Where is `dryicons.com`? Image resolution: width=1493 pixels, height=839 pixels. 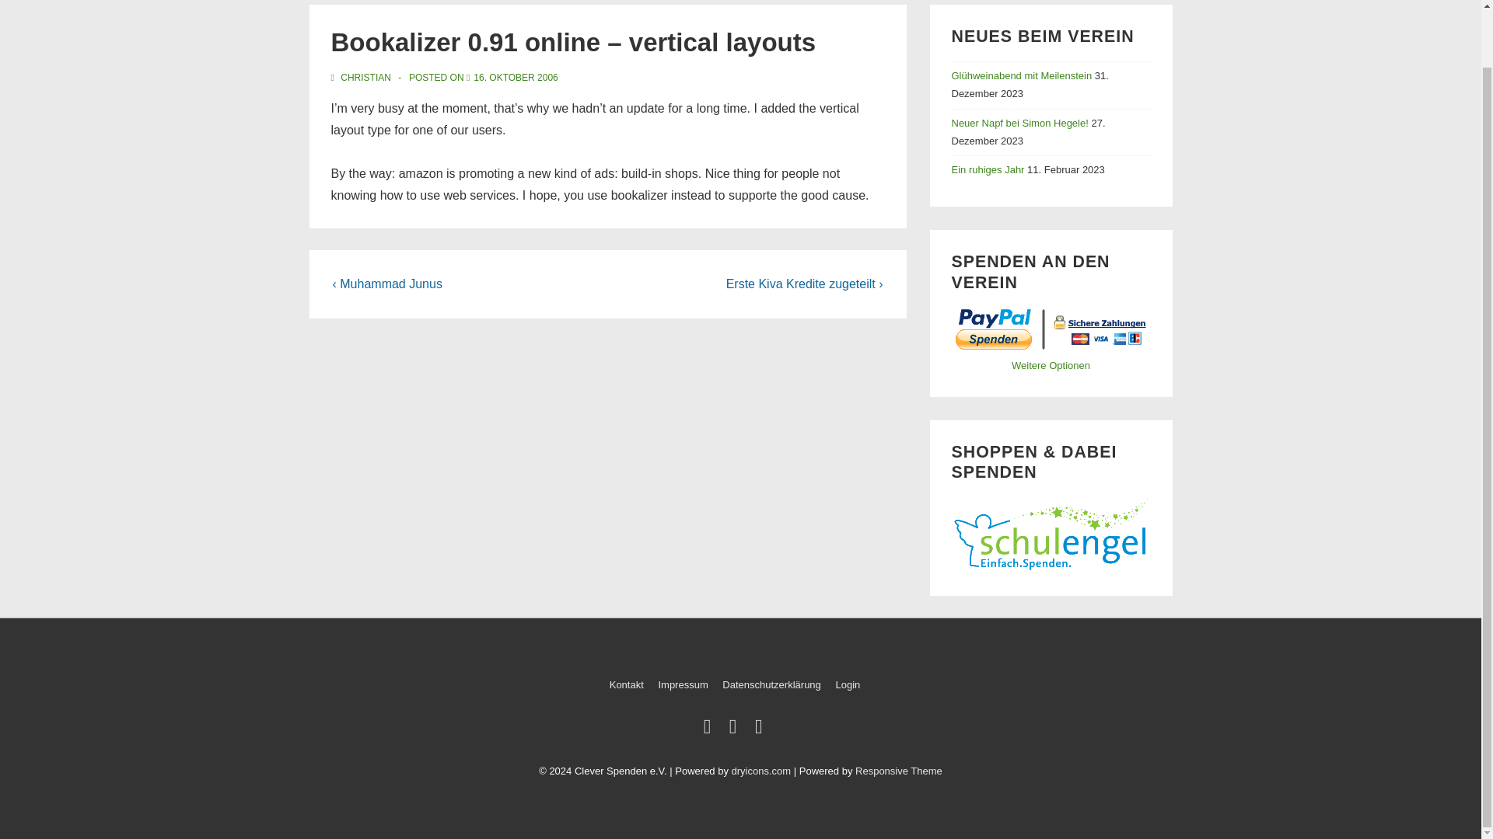 dryicons.com is located at coordinates (760, 771).